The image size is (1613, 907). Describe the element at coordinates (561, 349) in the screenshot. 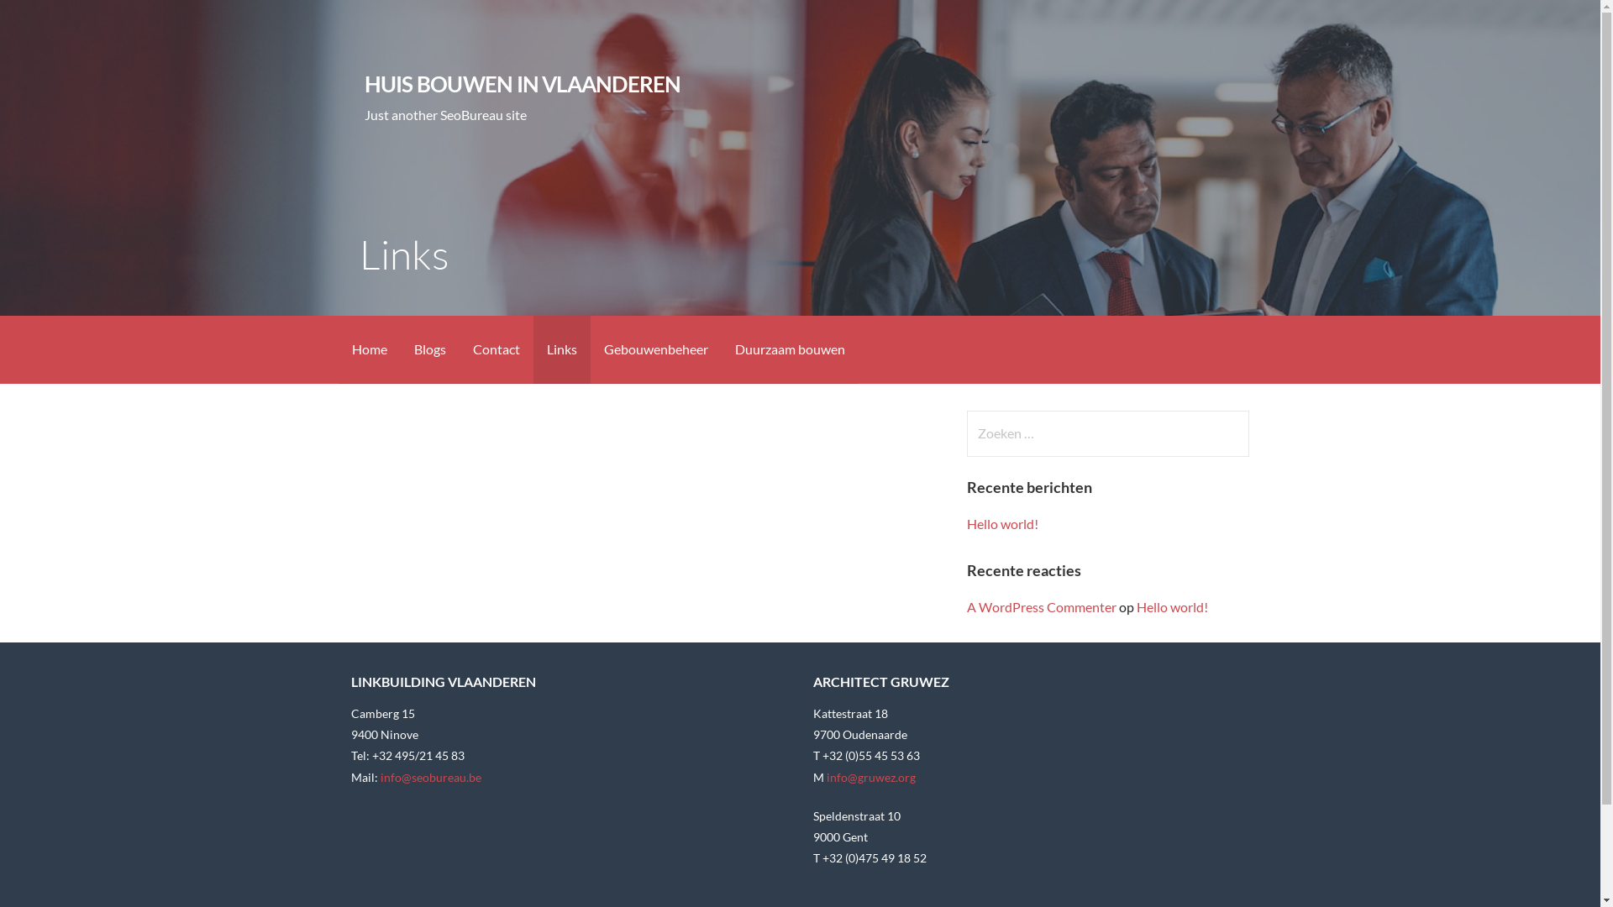

I see `Links` at that location.